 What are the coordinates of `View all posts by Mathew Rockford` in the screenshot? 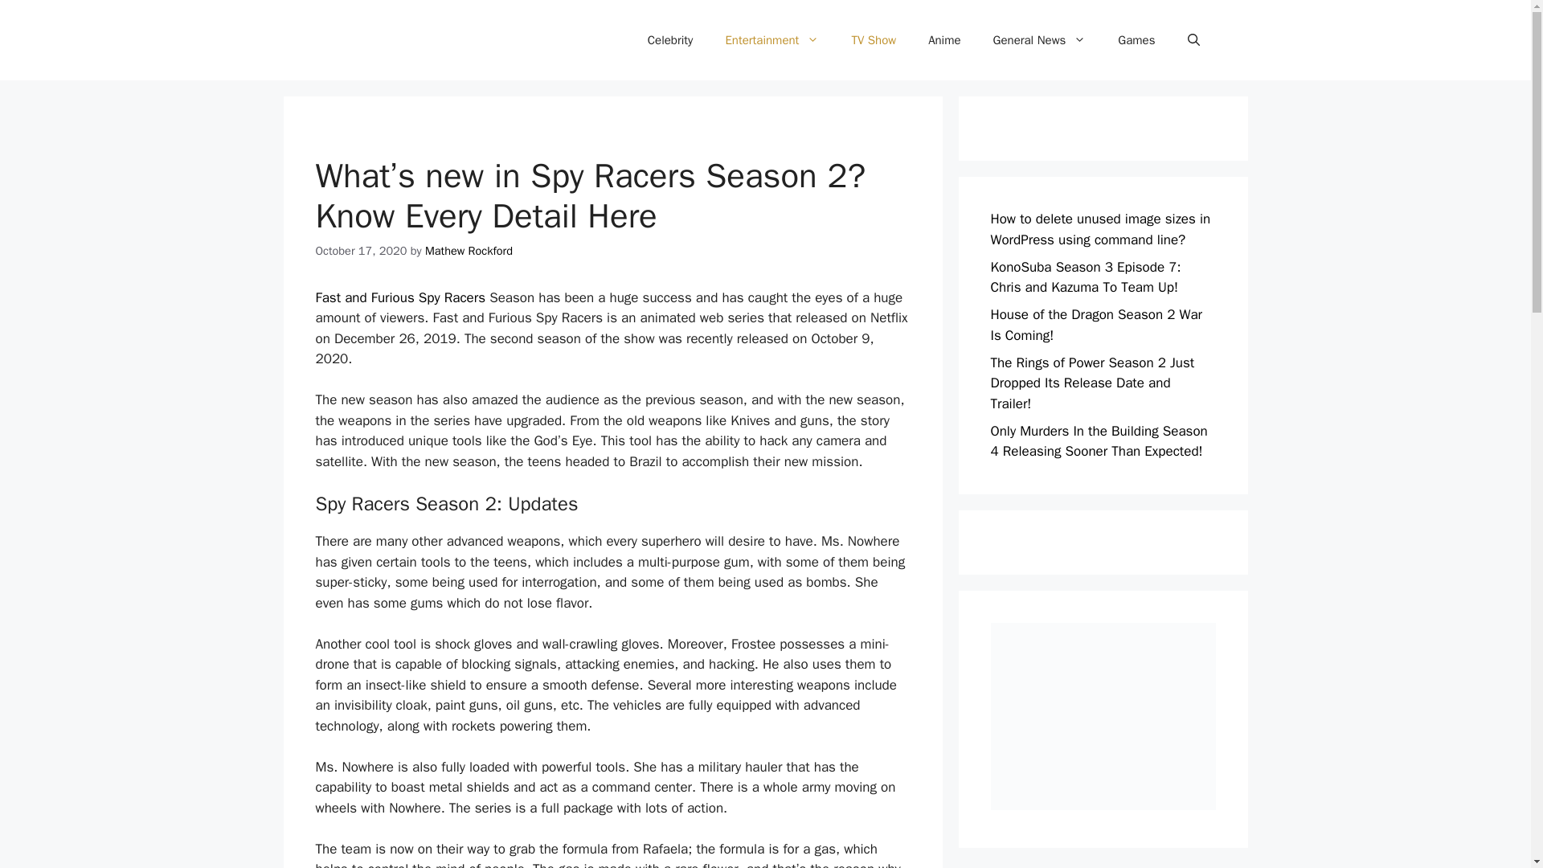 It's located at (469, 251).